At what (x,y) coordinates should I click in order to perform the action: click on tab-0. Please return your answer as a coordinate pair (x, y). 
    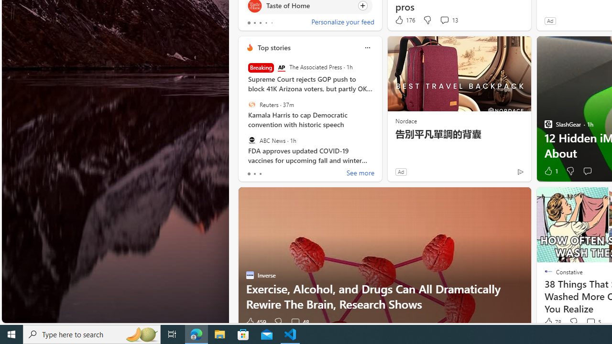
    Looking at the image, I should click on (249, 174).